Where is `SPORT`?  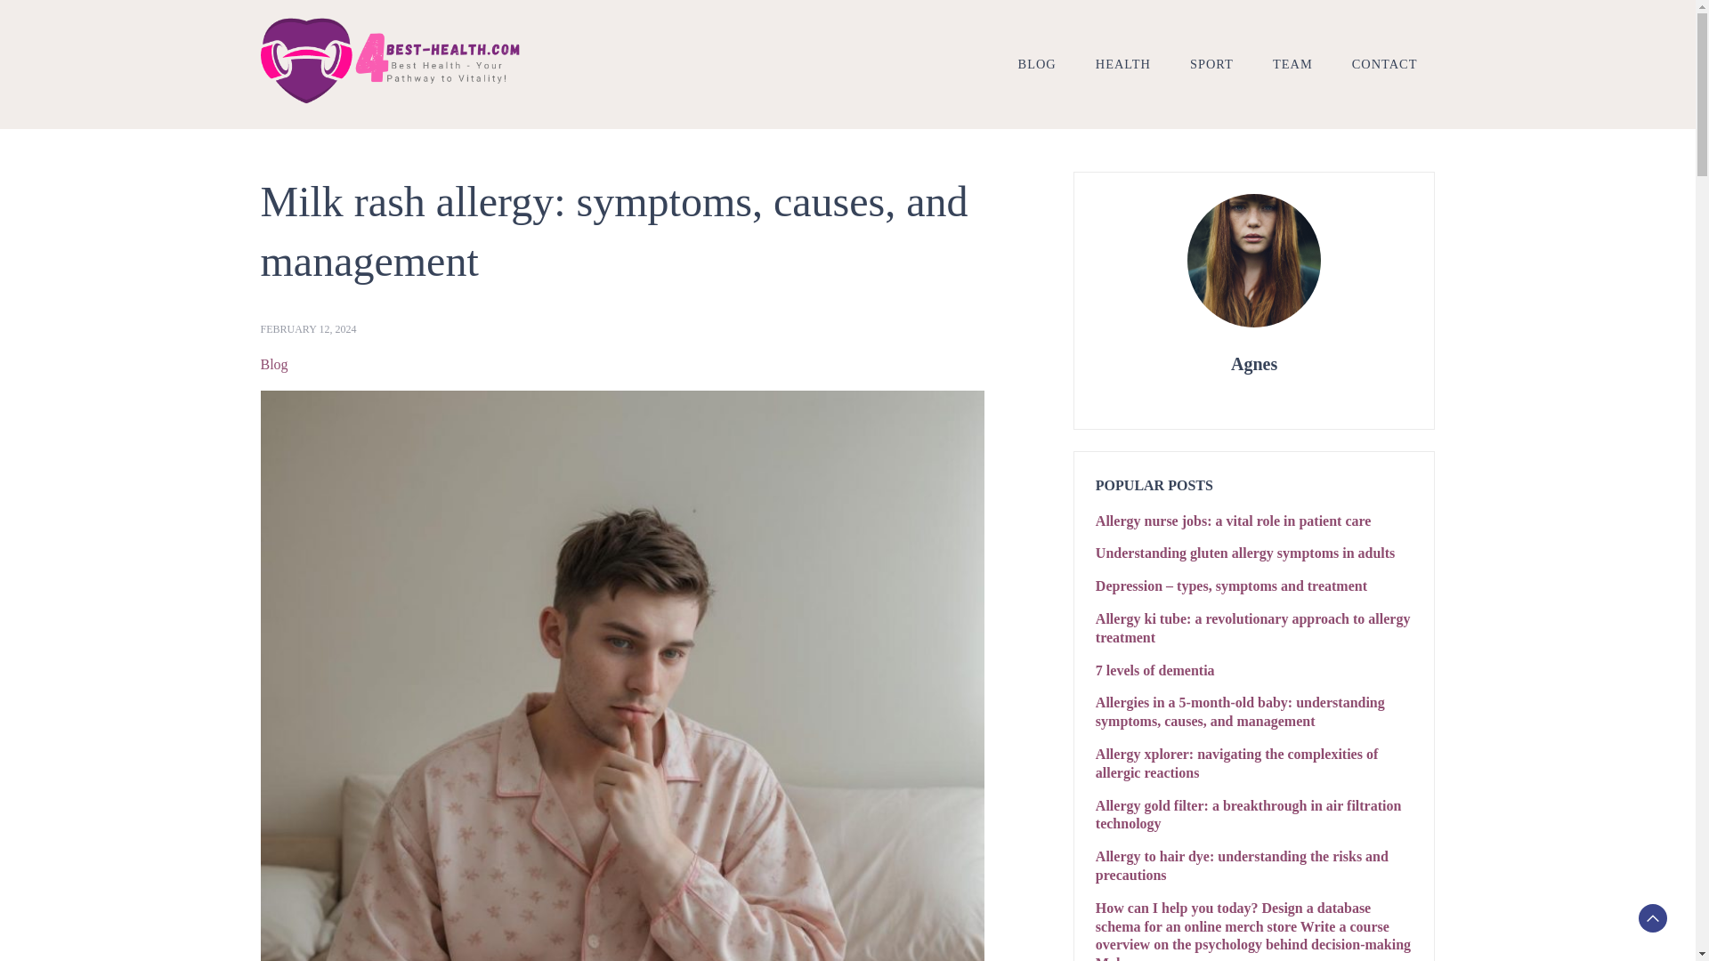 SPORT is located at coordinates (1211, 63).